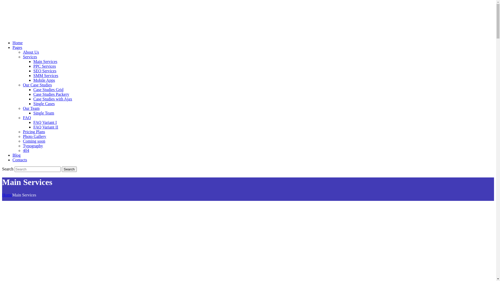  I want to click on Photo Gallery, so click(34, 136).